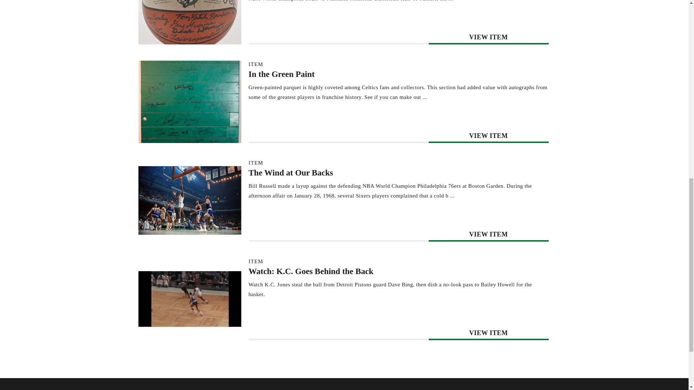 This screenshot has height=390, width=694. What do you see at coordinates (488, 234) in the screenshot?
I see `VIEW ITEM` at bounding box center [488, 234].